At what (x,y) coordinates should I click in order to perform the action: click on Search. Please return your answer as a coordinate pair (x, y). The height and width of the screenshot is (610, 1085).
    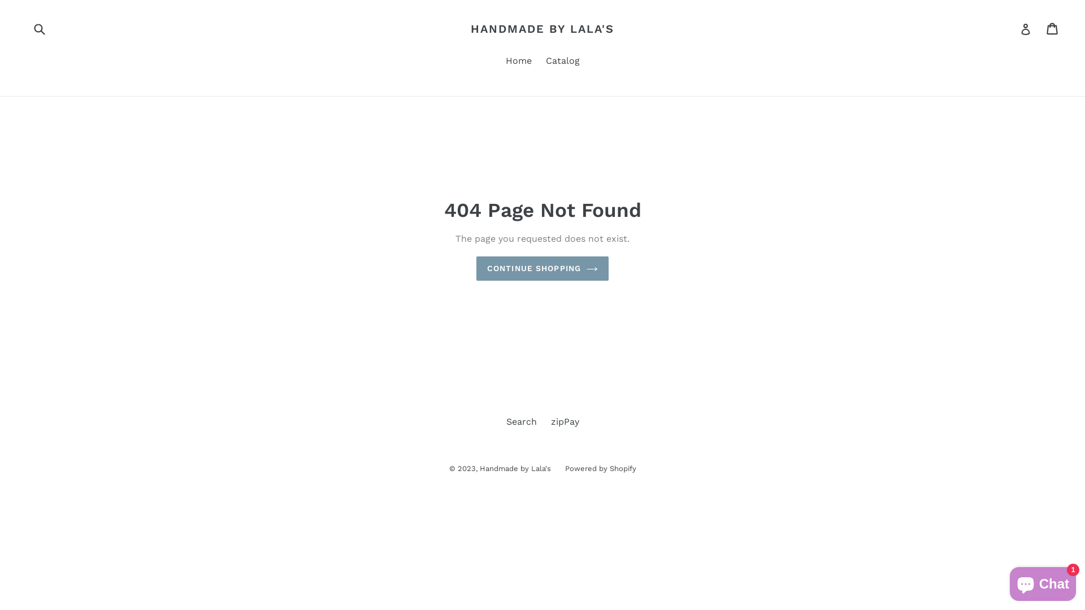
    Looking at the image, I should click on (522, 421).